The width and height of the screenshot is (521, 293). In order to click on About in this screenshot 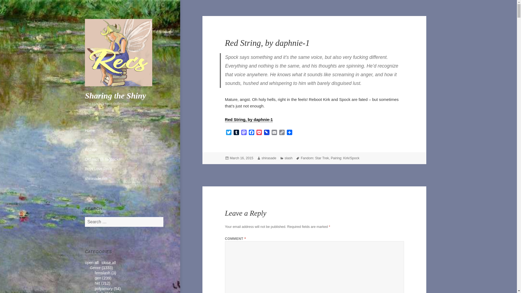, I will do `click(124, 140)`.